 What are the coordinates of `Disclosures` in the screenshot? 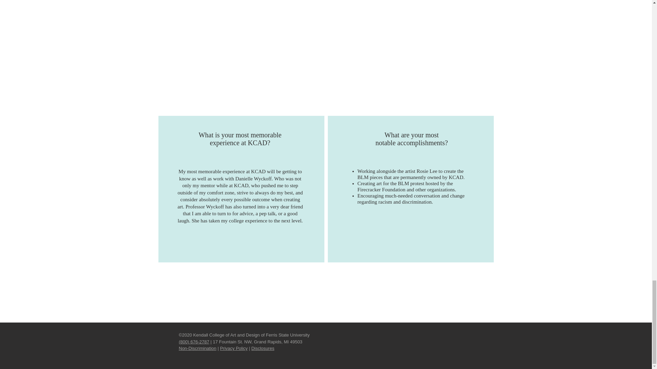 It's located at (262, 348).